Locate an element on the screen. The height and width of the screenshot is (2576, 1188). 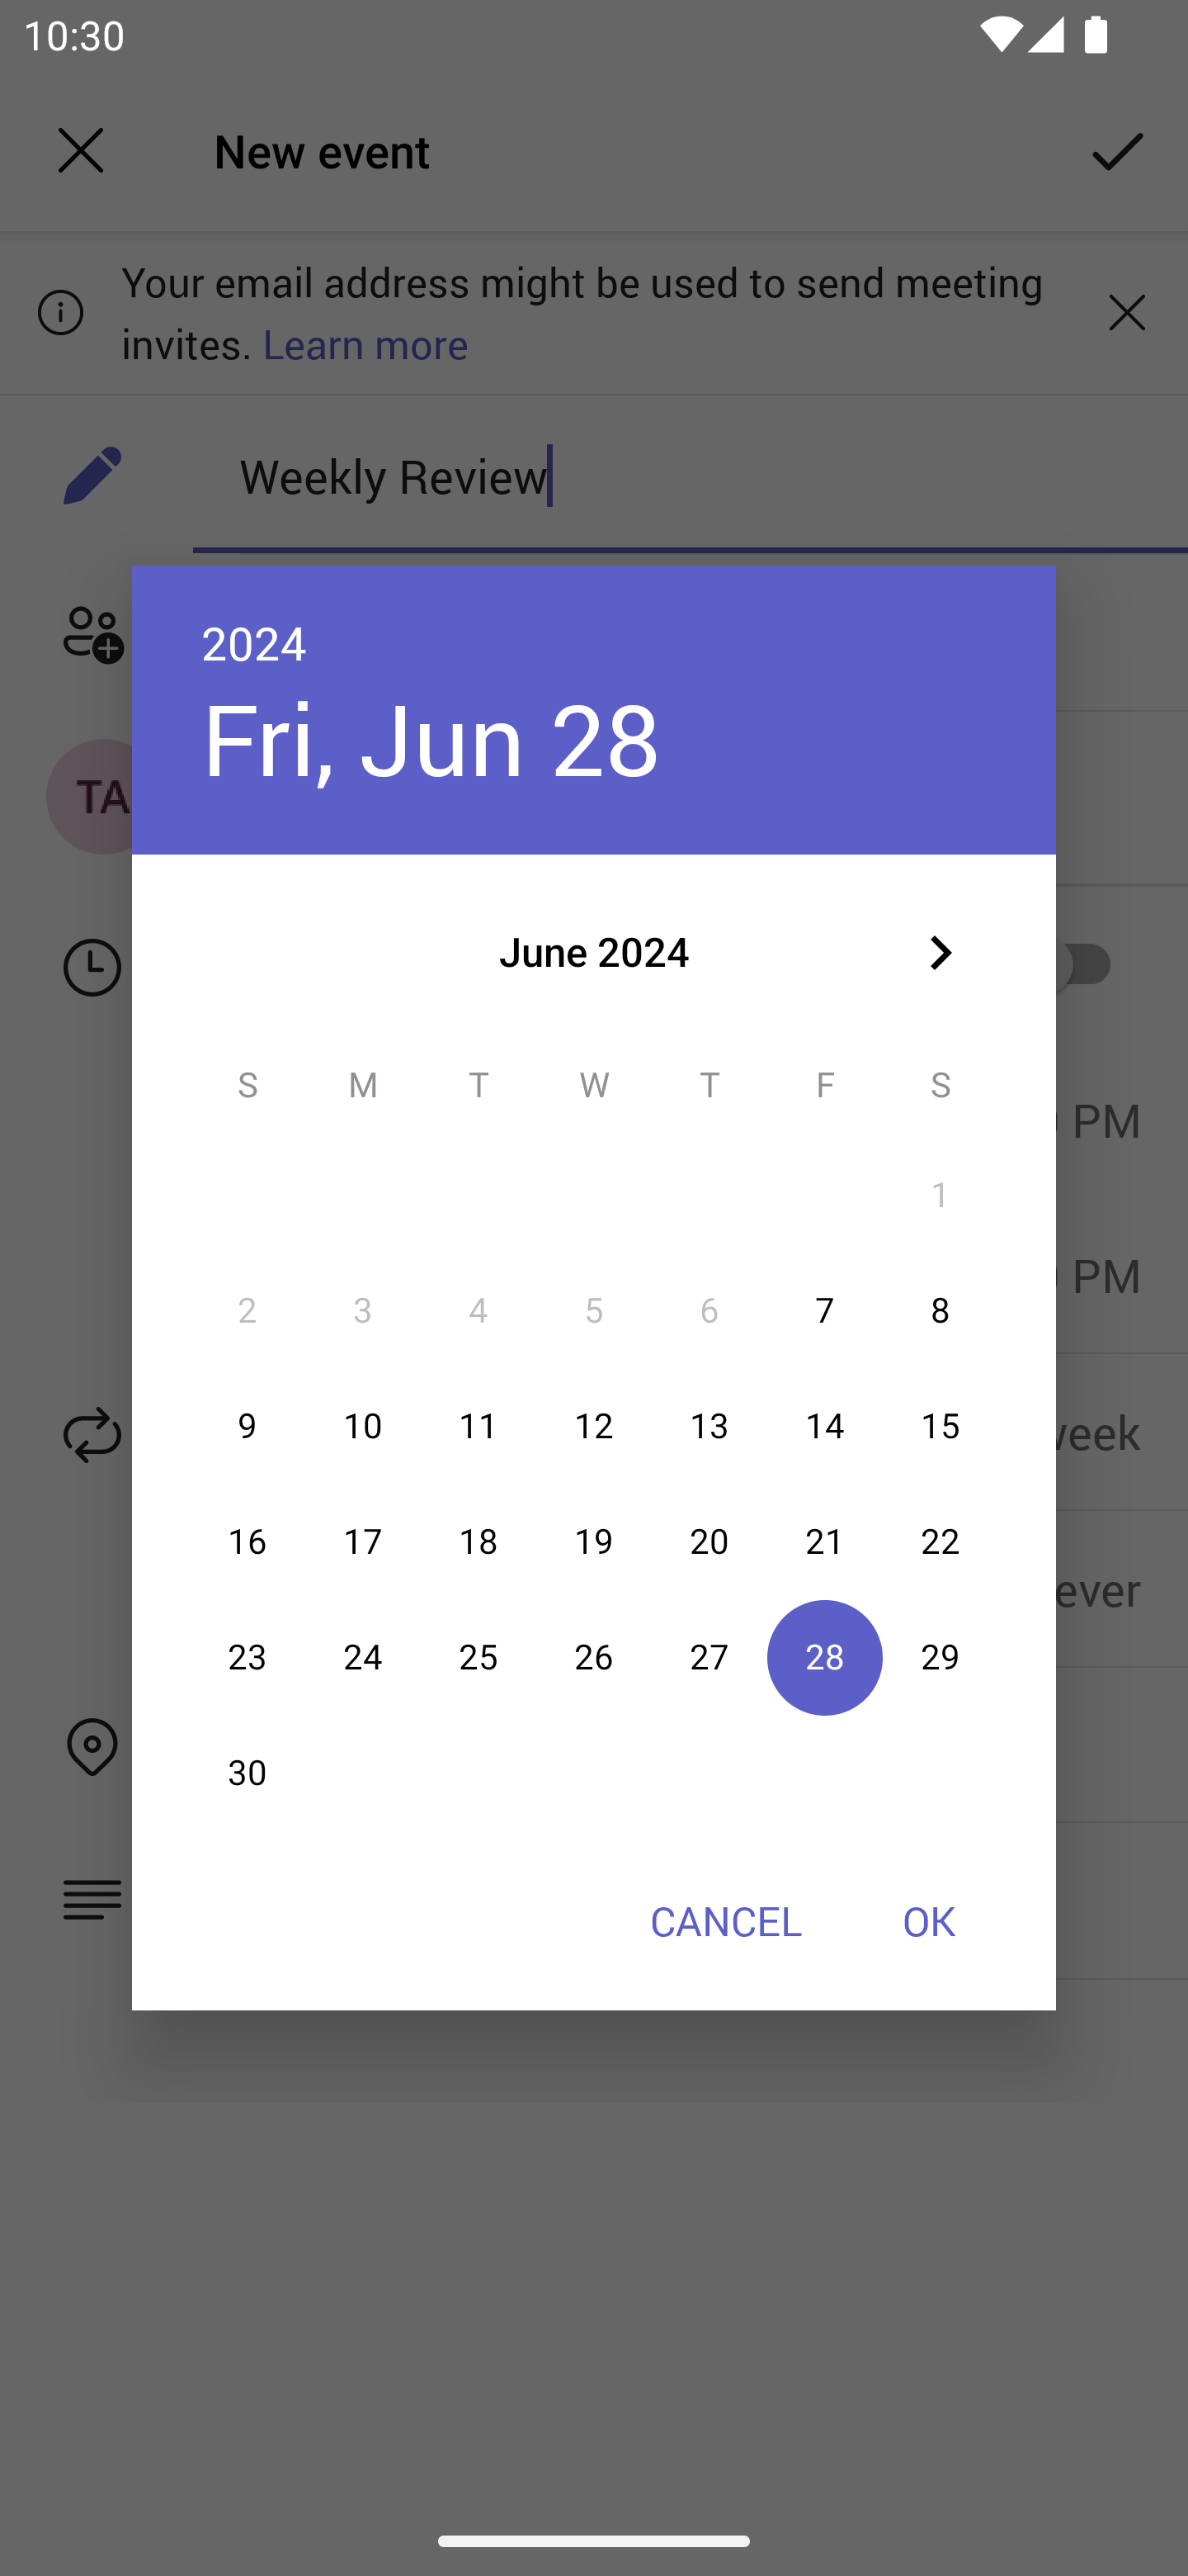
28 28 June 2024 is located at coordinates (825, 1657).